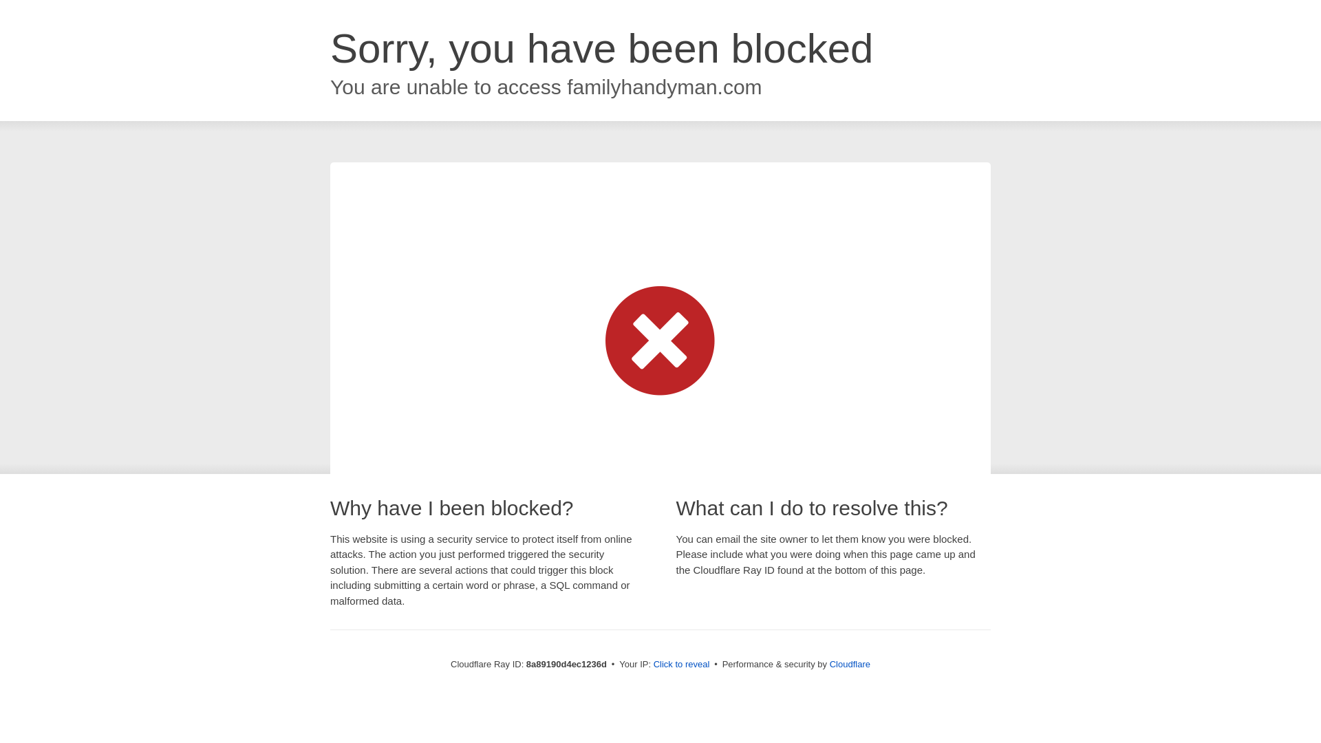  I want to click on Click to reveal, so click(682, 665).